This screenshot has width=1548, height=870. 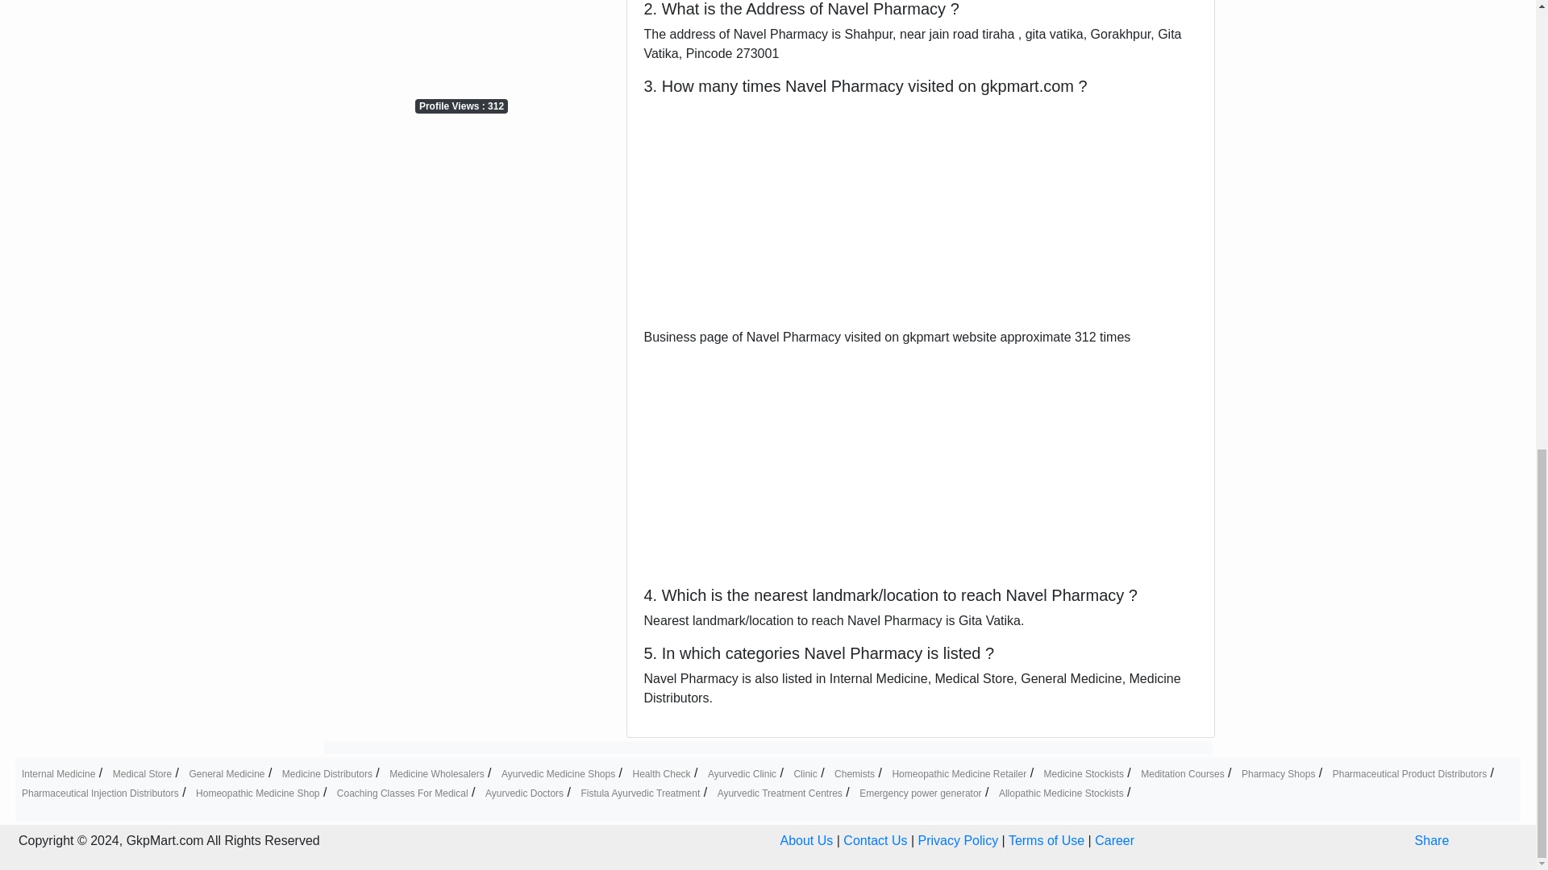 I want to click on Fistula Ayurvedic Treatment, so click(x=640, y=793).